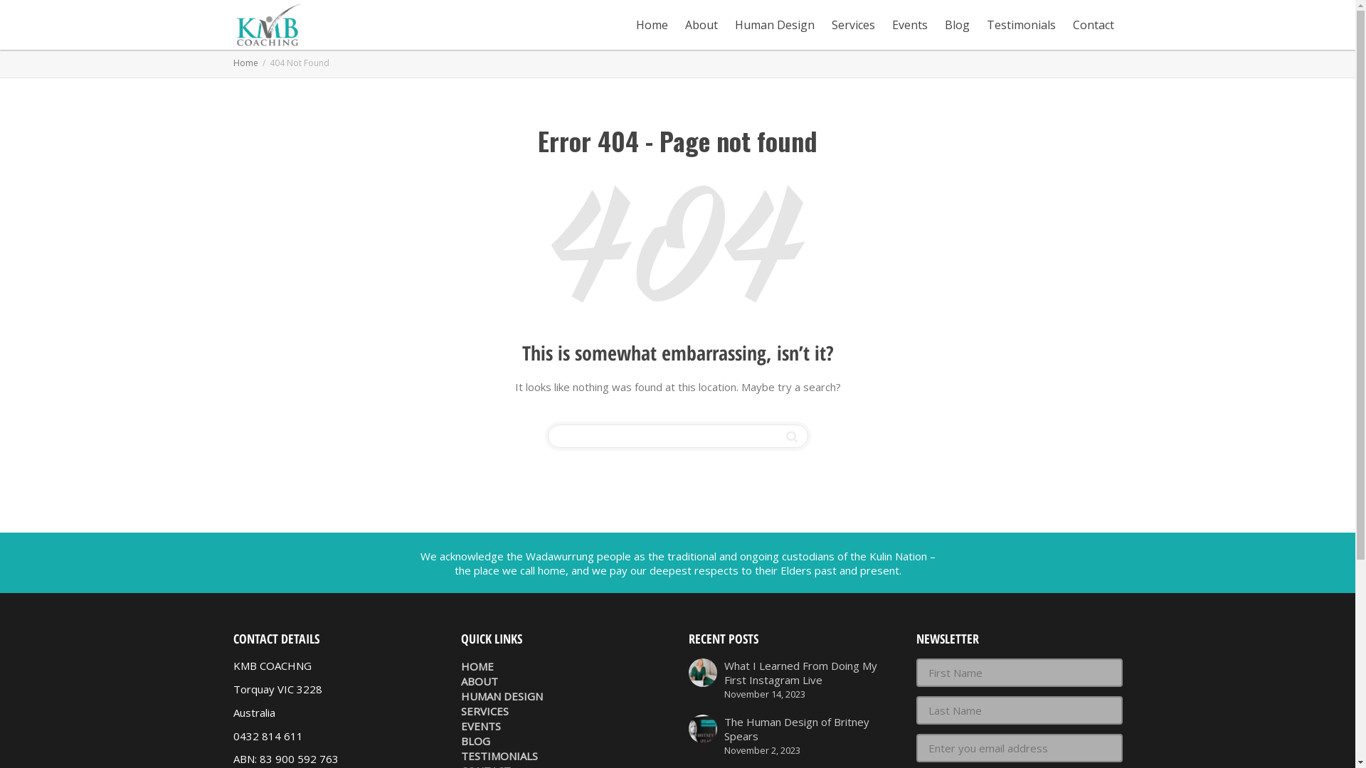  I want to click on Home, so click(246, 63).